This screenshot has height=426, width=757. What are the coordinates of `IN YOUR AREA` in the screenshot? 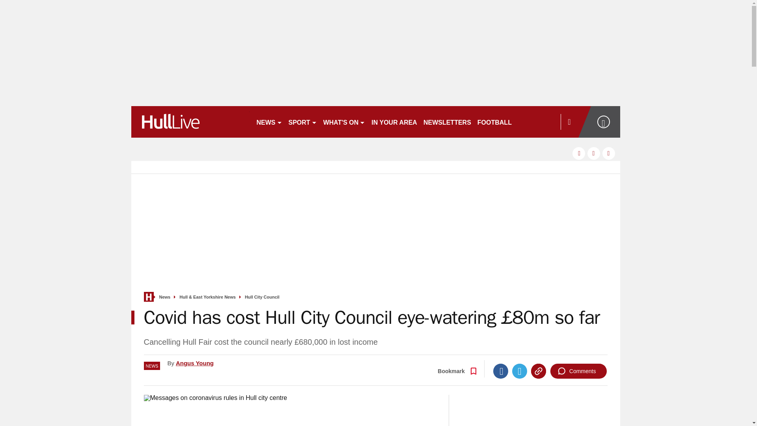 It's located at (394, 121).